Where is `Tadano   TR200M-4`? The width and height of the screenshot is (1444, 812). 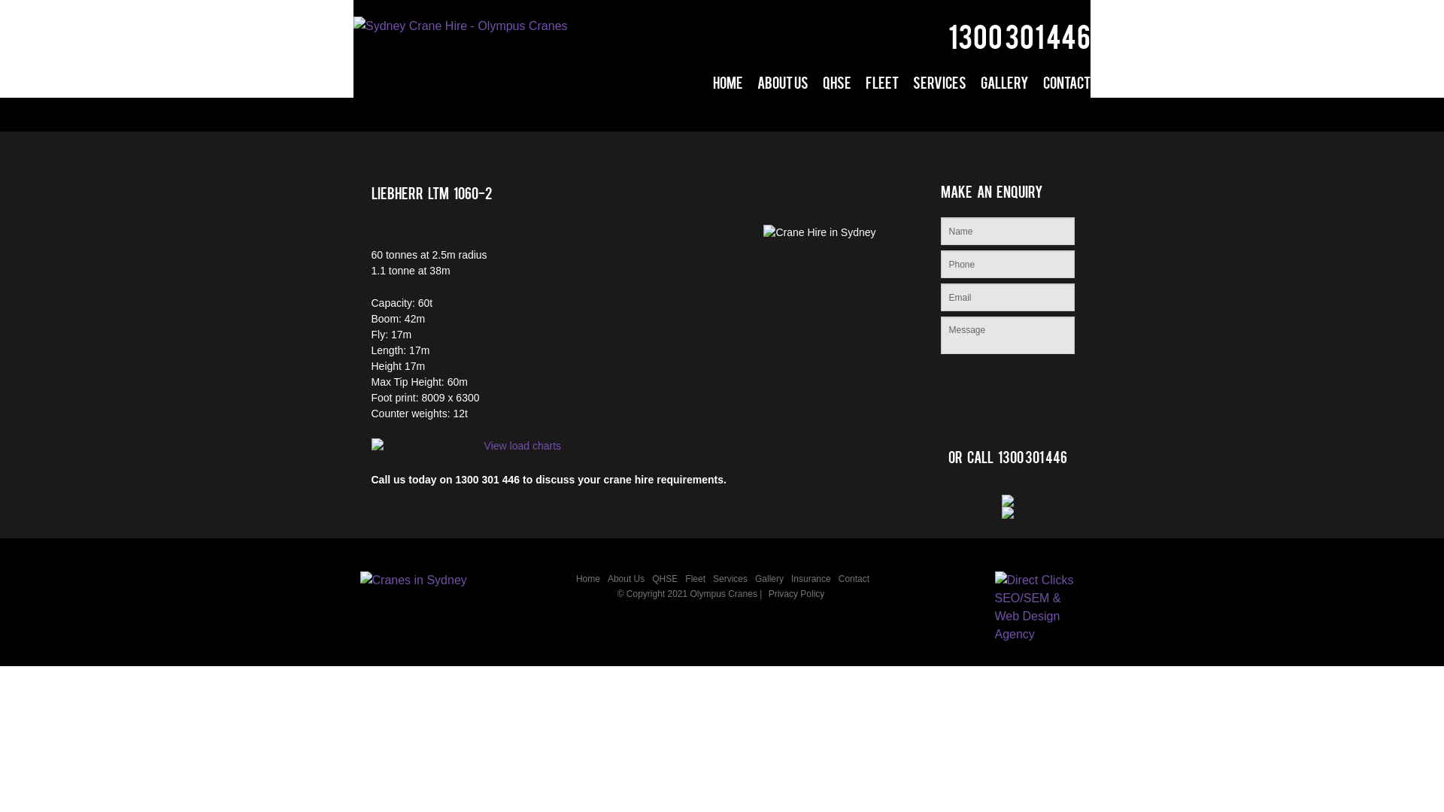
Tadano   TR200M-4 is located at coordinates (837, 194).